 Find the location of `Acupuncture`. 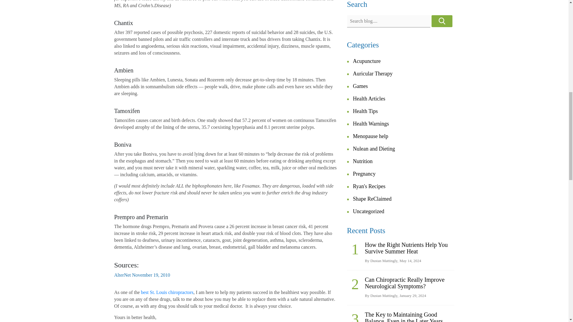

Acupuncture is located at coordinates (366, 61).